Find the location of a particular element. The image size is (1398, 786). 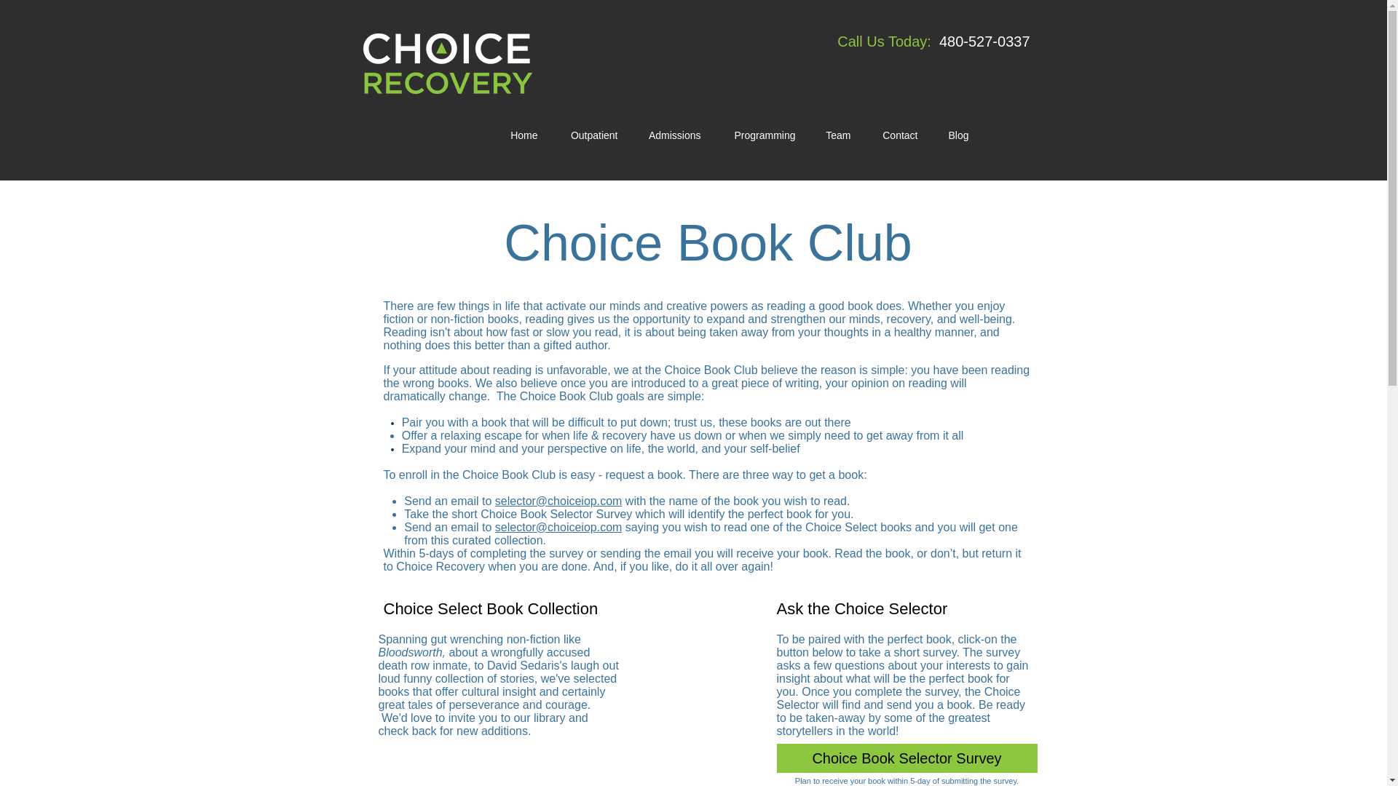

Blog is located at coordinates (957, 135).